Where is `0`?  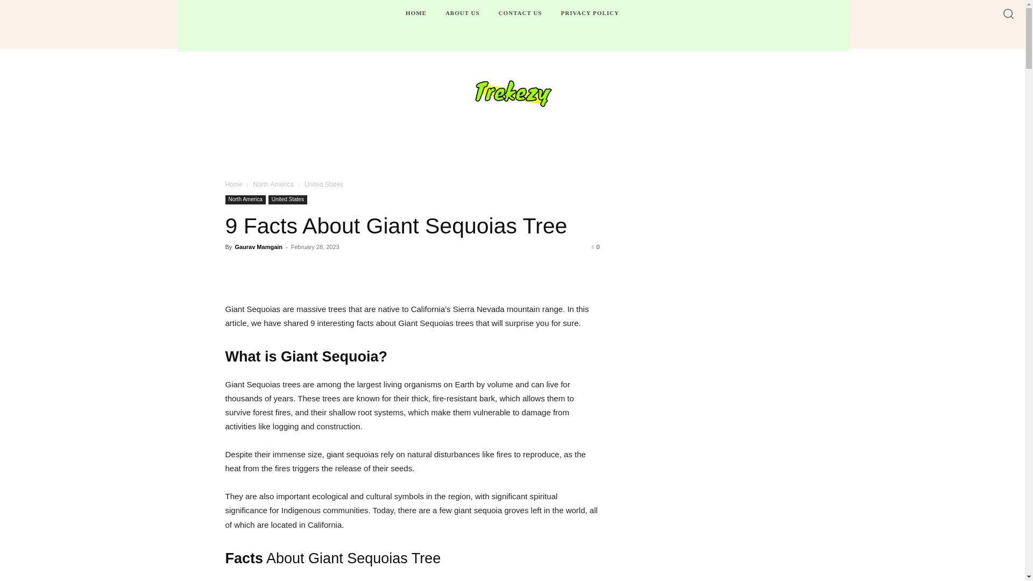 0 is located at coordinates (595, 246).